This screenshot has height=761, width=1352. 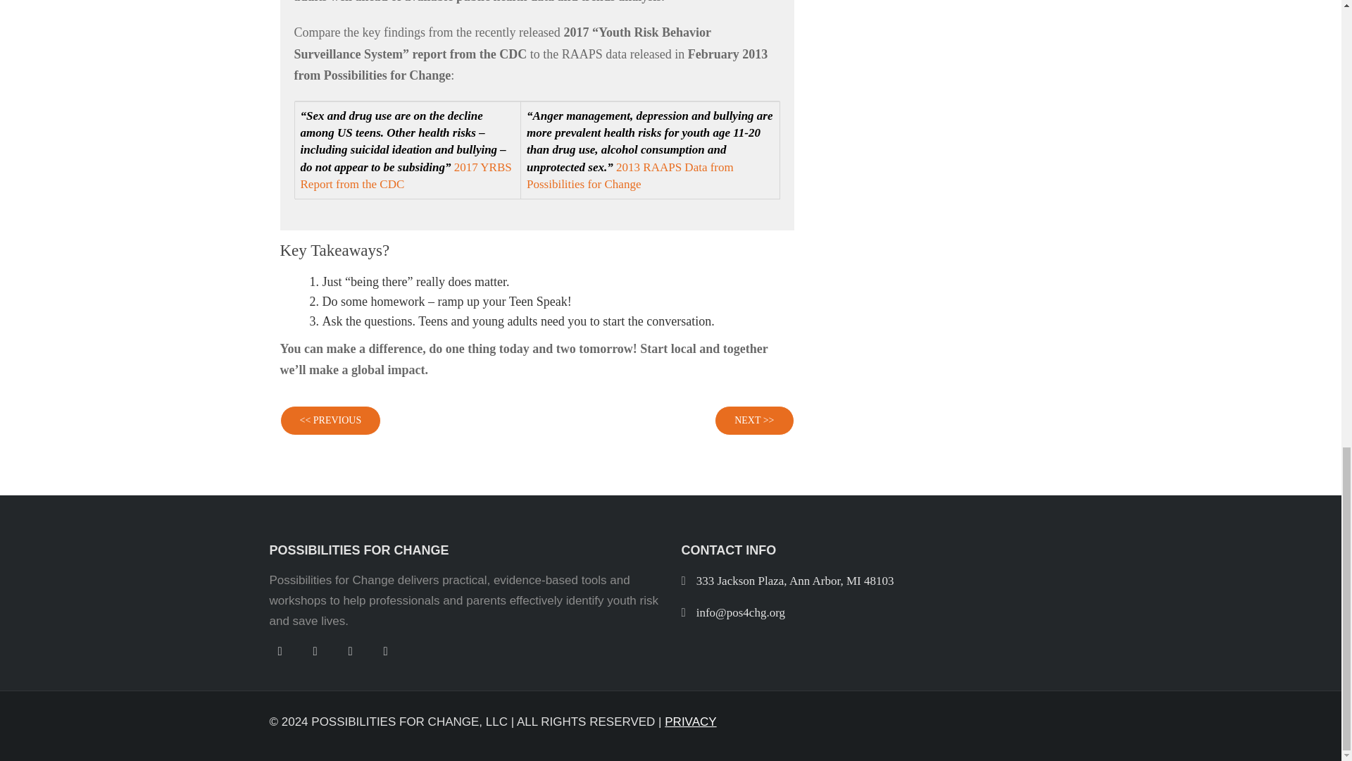 What do you see at coordinates (349, 649) in the screenshot?
I see `Linkedin` at bounding box center [349, 649].